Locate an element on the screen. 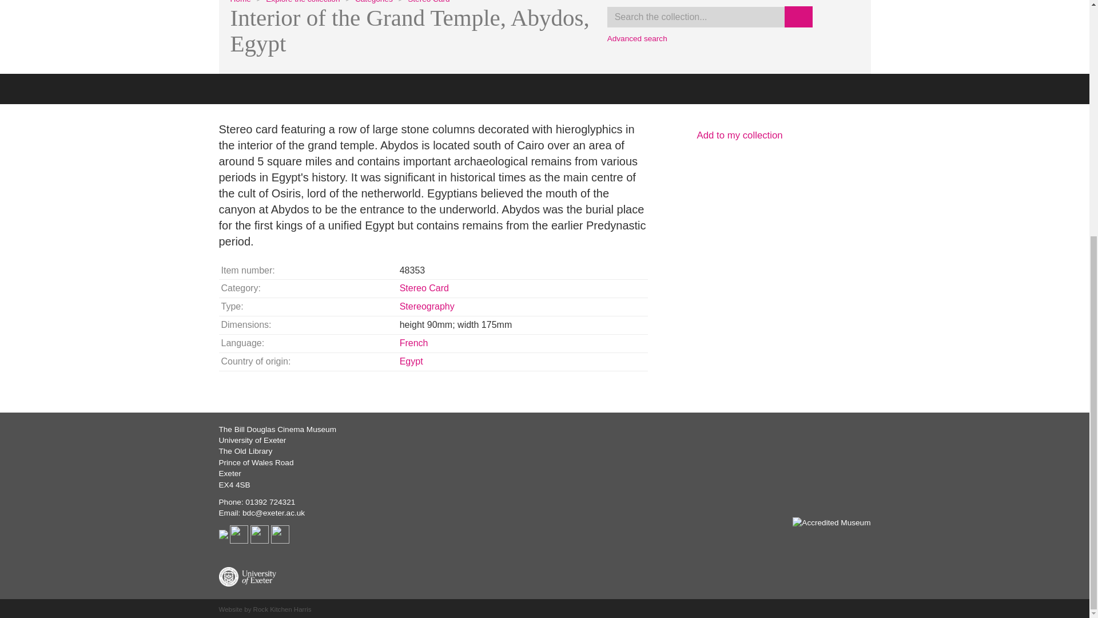  Exeter University is located at coordinates (247, 577).